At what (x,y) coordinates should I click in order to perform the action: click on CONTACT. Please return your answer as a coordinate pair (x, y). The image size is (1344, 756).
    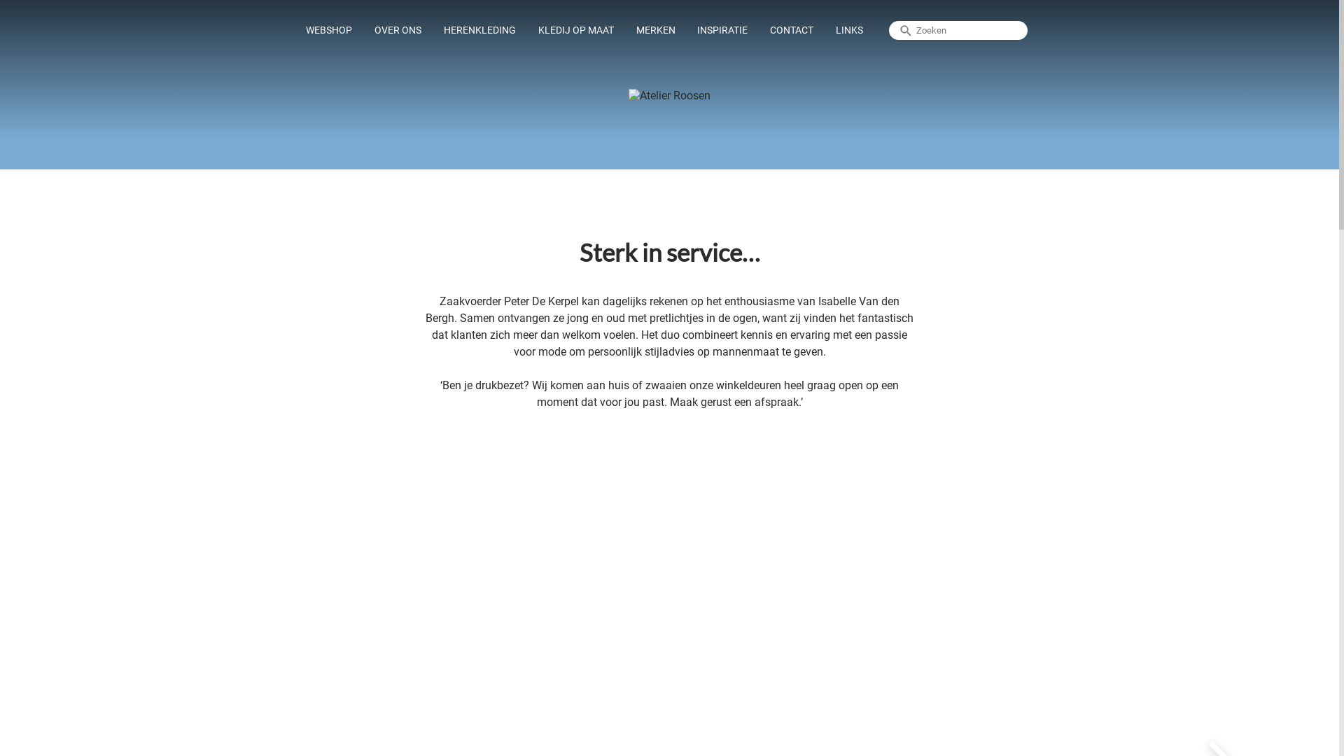
    Looking at the image, I should click on (792, 31).